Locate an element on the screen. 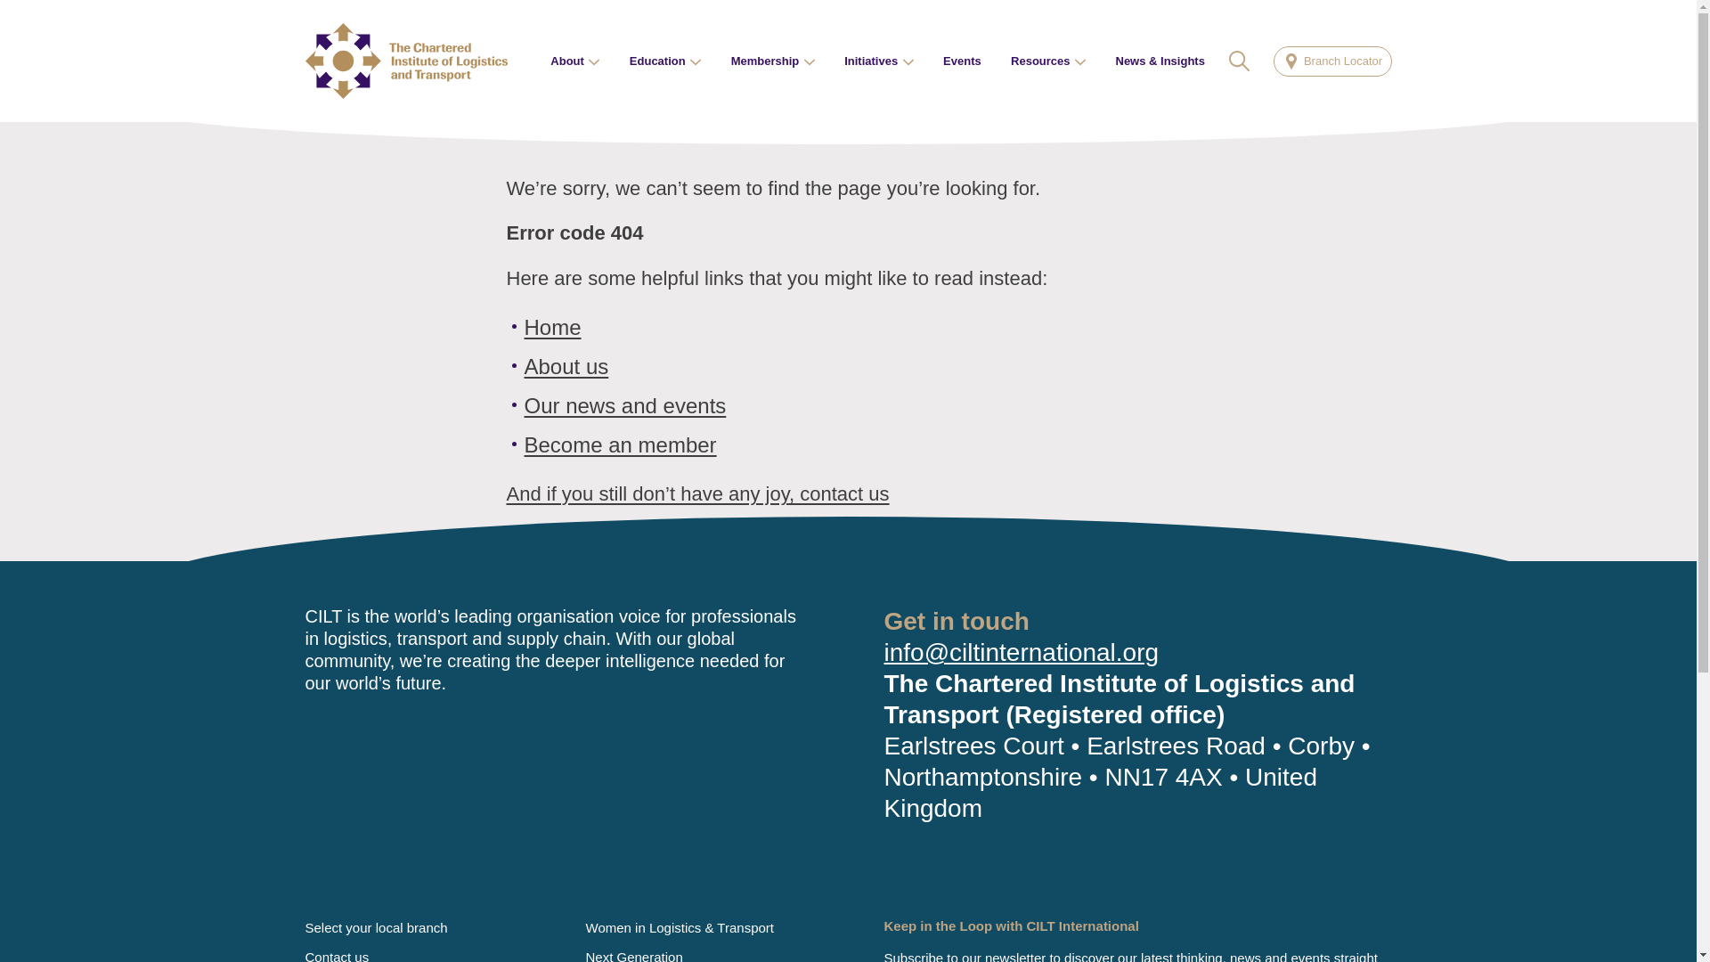  Our news and events is located at coordinates (623, 404).